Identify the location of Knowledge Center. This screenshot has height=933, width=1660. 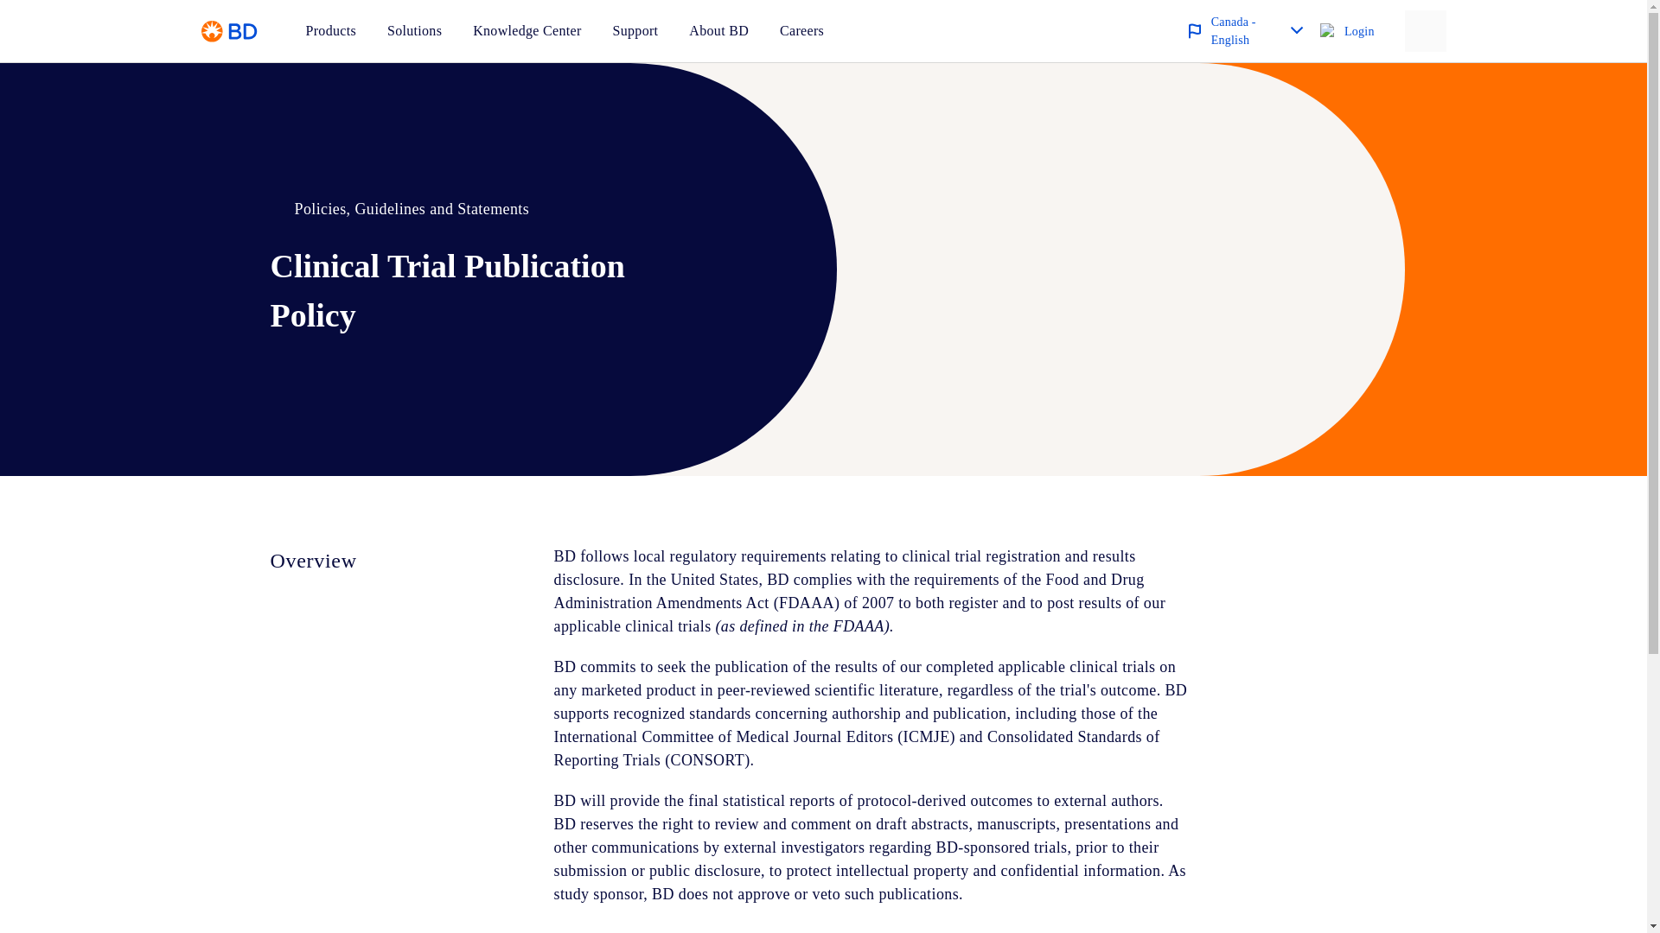
(527, 30).